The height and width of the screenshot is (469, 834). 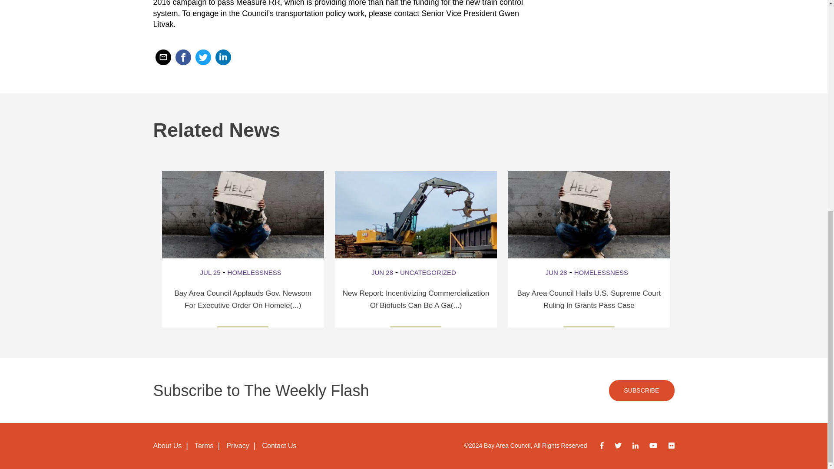 What do you see at coordinates (183, 57) in the screenshot?
I see `Share on Facebook` at bounding box center [183, 57].